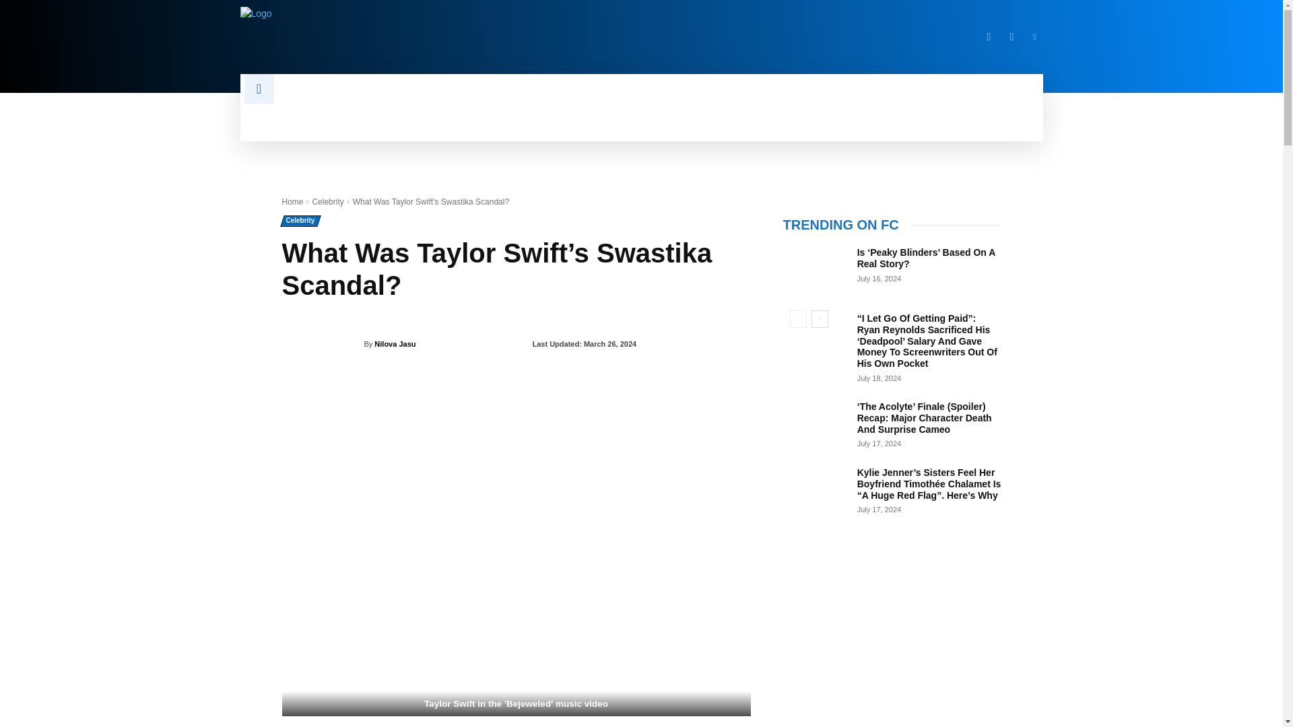 The width and height of the screenshot is (1293, 727). What do you see at coordinates (989, 36) in the screenshot?
I see `Facebook` at bounding box center [989, 36].